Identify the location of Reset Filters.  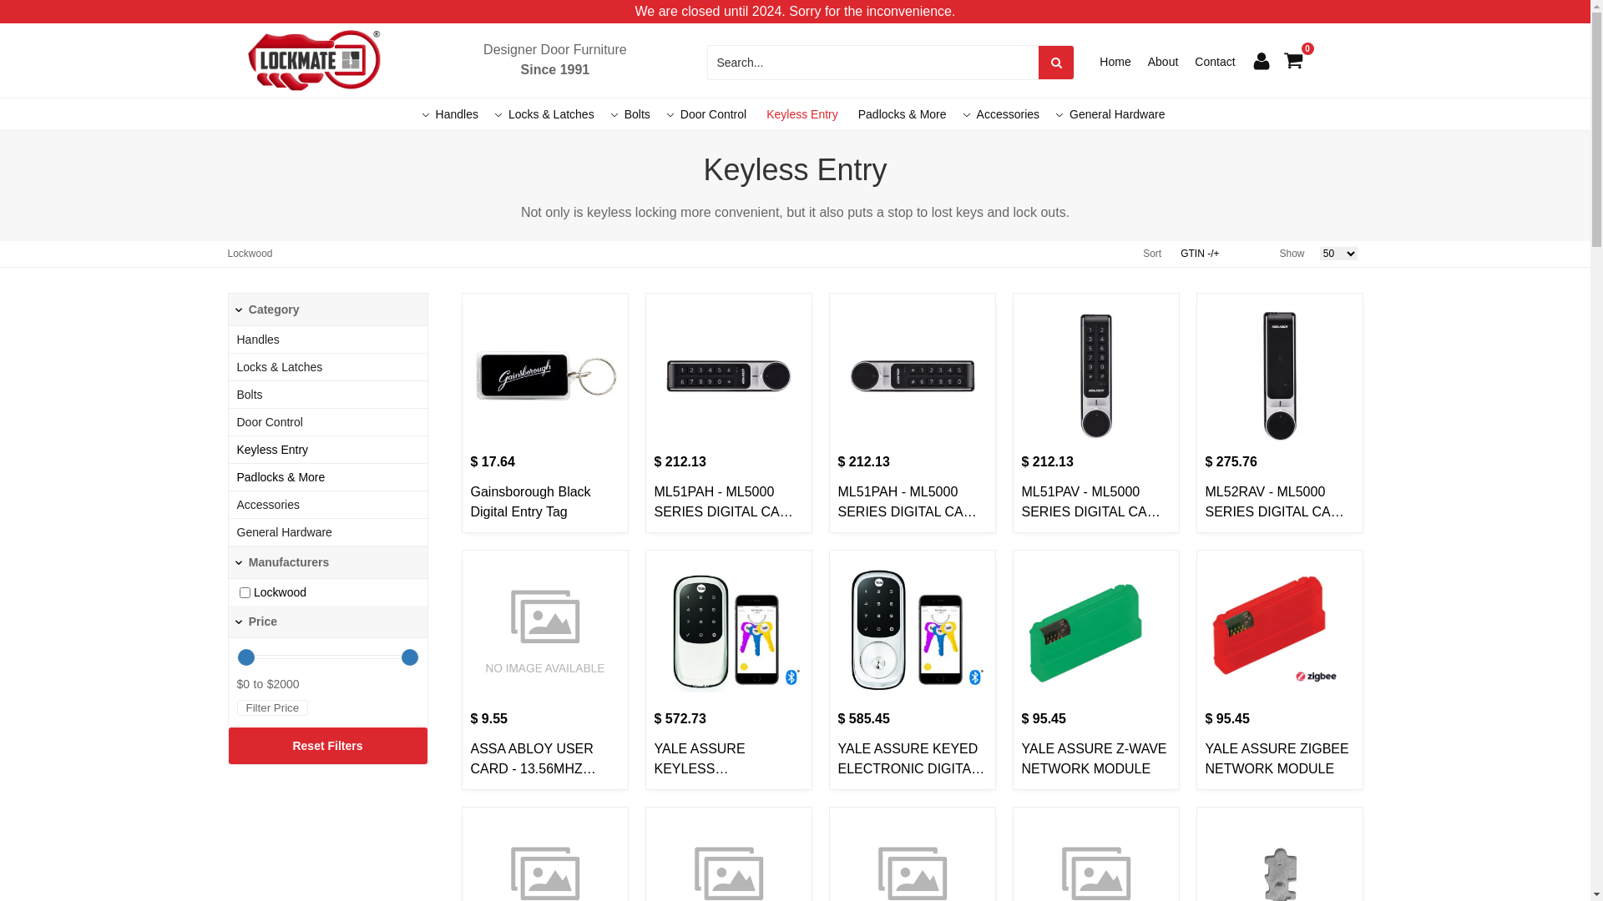
(328, 746).